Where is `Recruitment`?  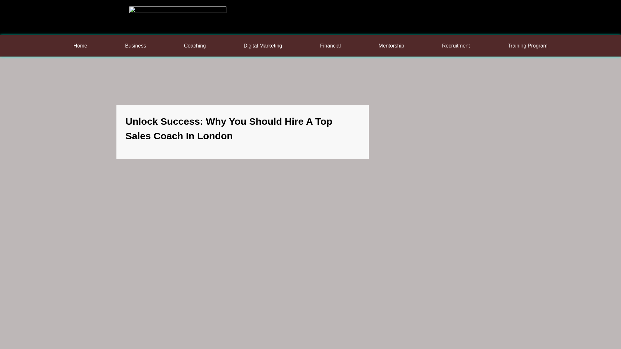 Recruitment is located at coordinates (456, 46).